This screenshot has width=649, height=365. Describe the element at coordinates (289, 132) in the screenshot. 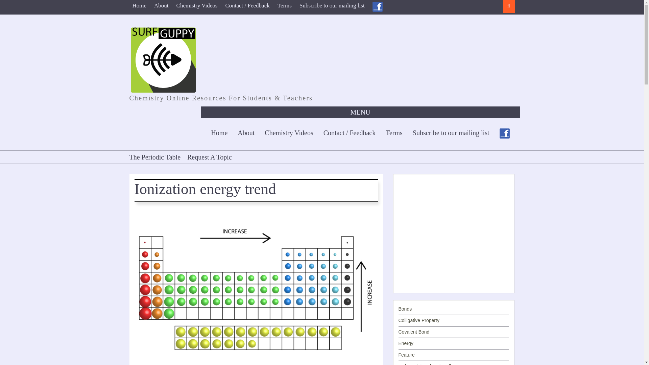

I see `Chemistry Videos` at that location.